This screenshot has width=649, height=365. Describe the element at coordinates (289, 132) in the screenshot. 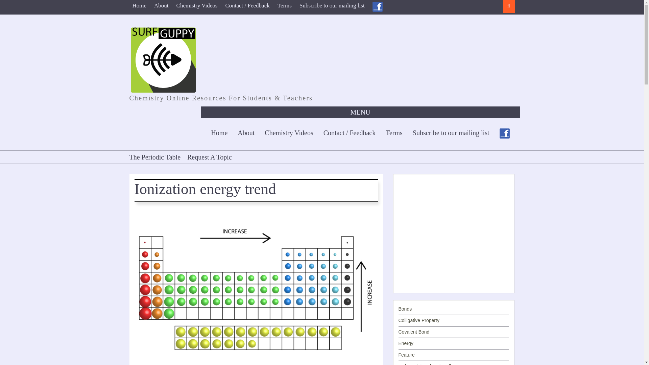

I see `Chemistry Videos` at that location.